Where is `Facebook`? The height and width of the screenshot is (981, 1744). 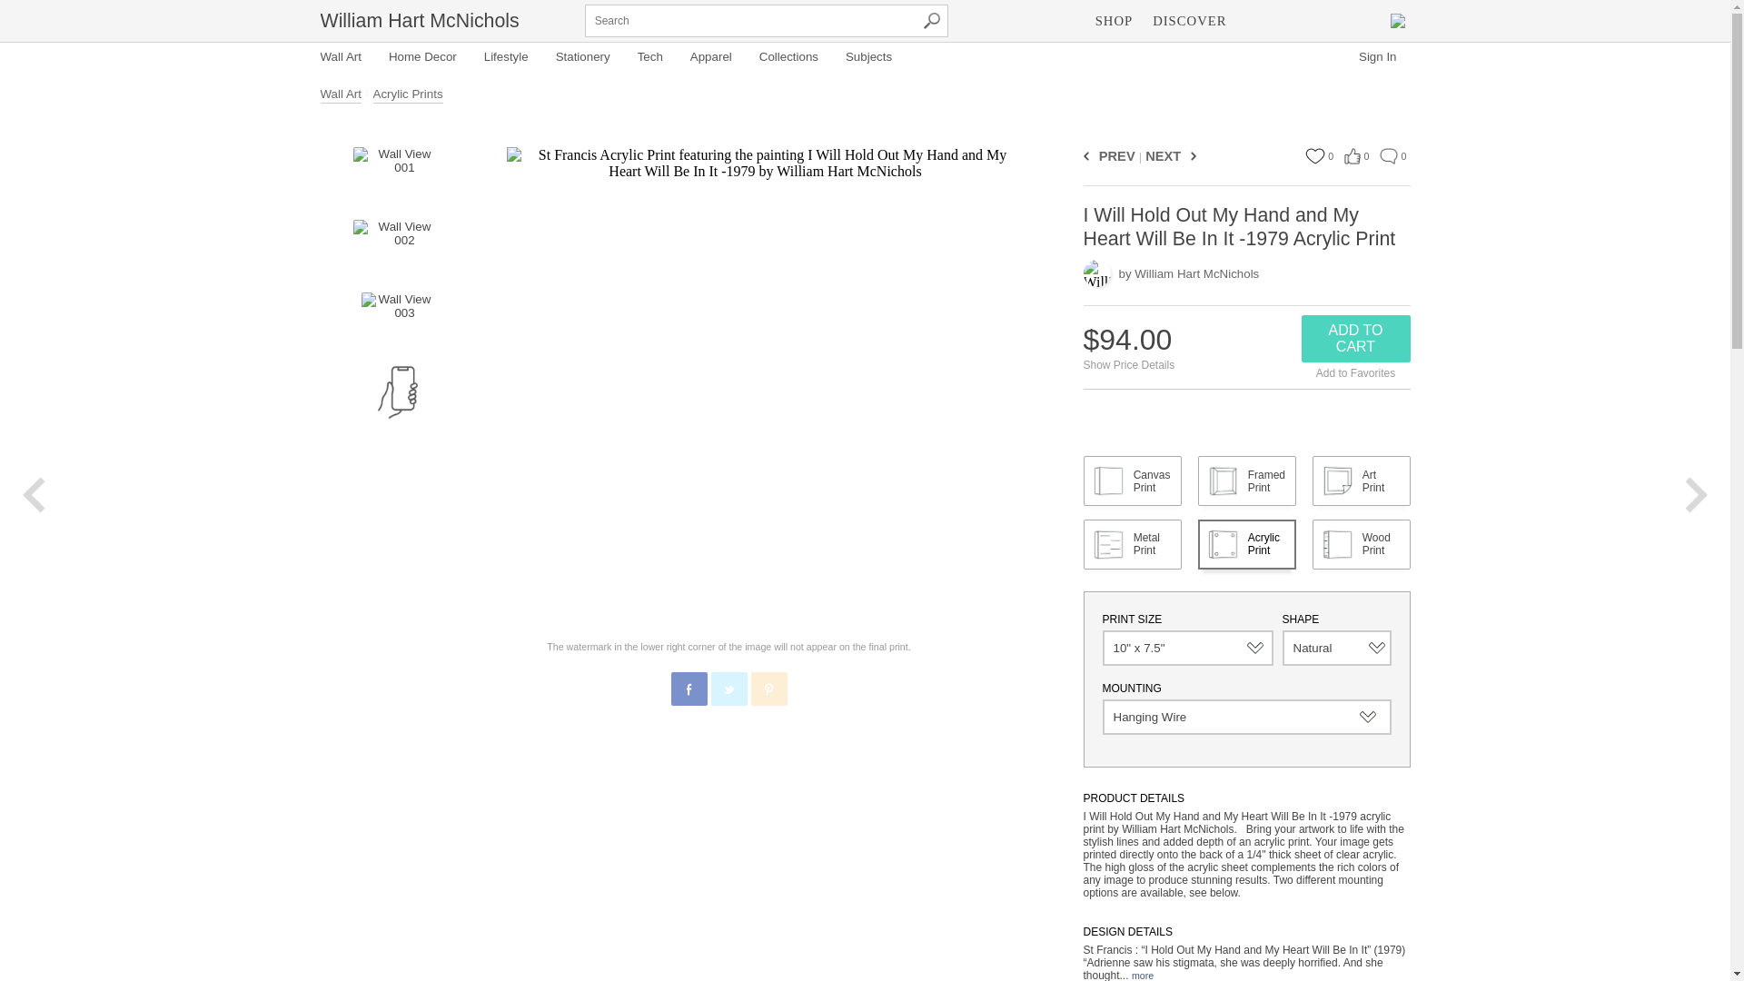 Facebook is located at coordinates (689, 689).